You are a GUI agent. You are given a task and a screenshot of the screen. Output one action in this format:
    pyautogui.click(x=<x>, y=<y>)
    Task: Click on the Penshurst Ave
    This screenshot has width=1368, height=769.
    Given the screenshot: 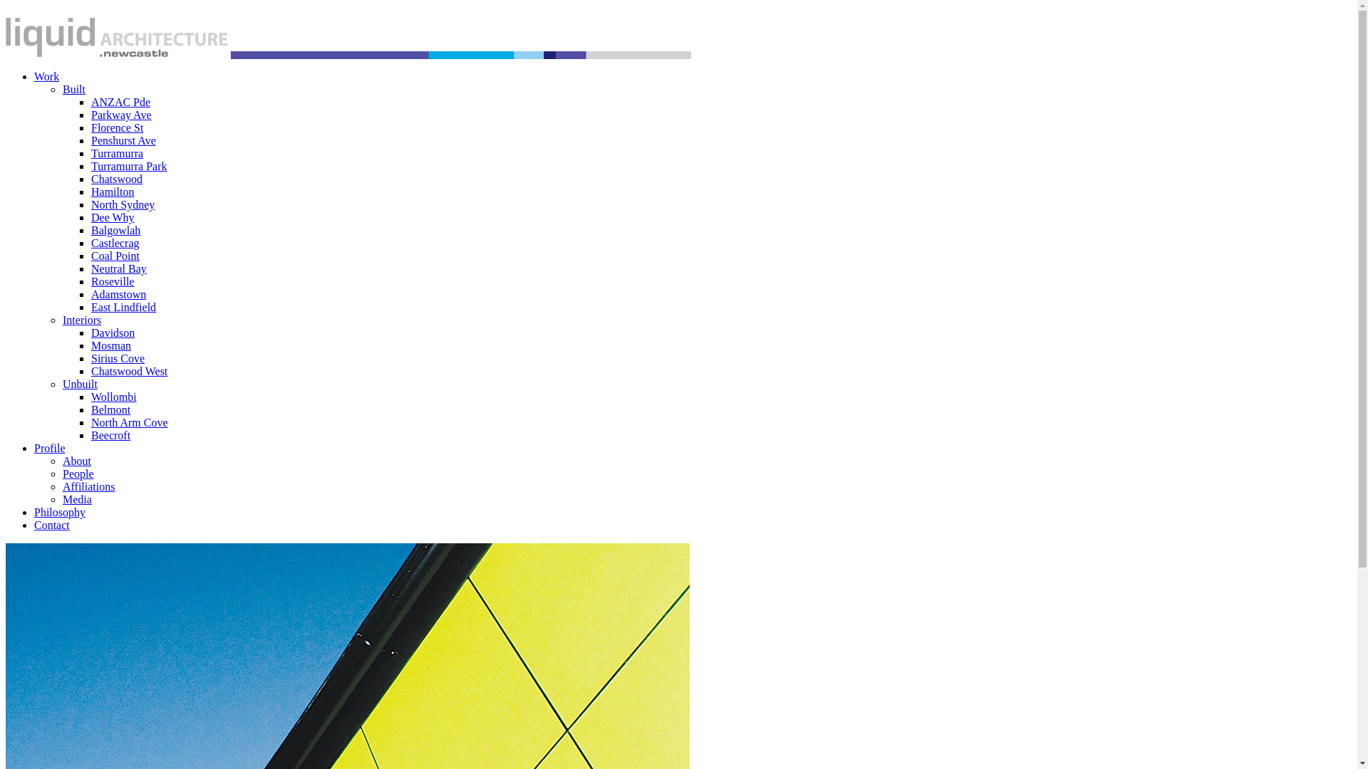 What is the action you would take?
    pyautogui.click(x=124, y=141)
    